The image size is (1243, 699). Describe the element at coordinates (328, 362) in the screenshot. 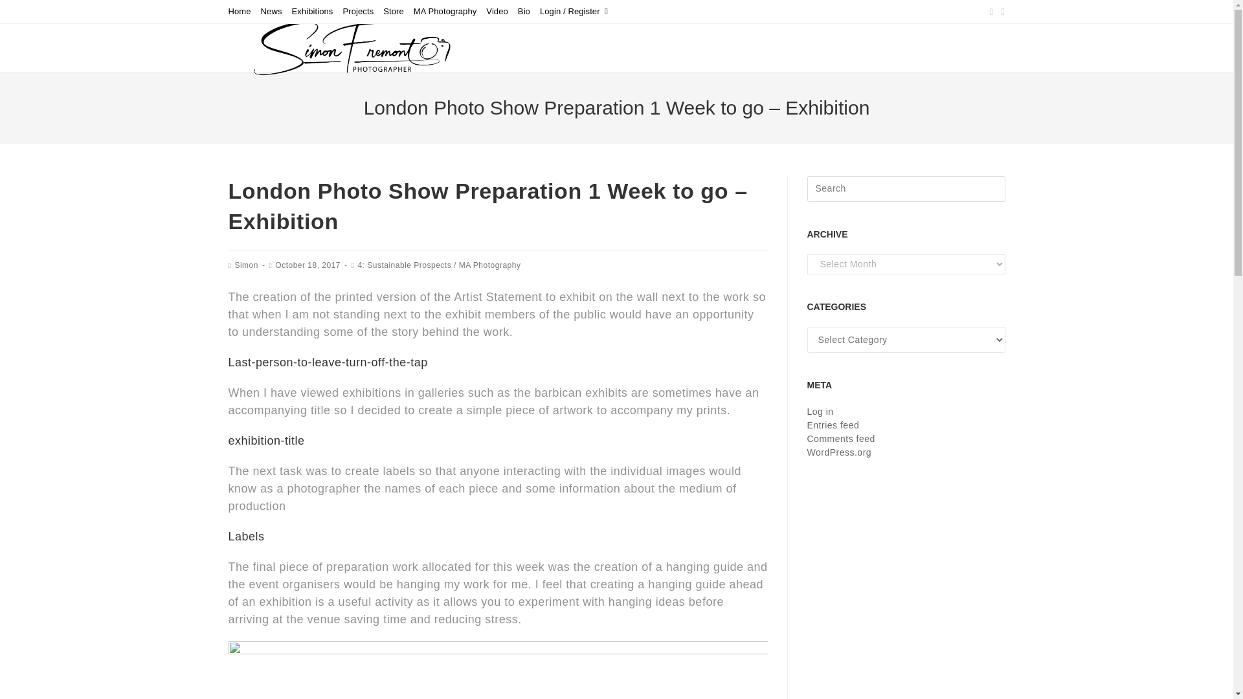

I see `Last-person-to-leave-turn-off-the-tap` at that location.